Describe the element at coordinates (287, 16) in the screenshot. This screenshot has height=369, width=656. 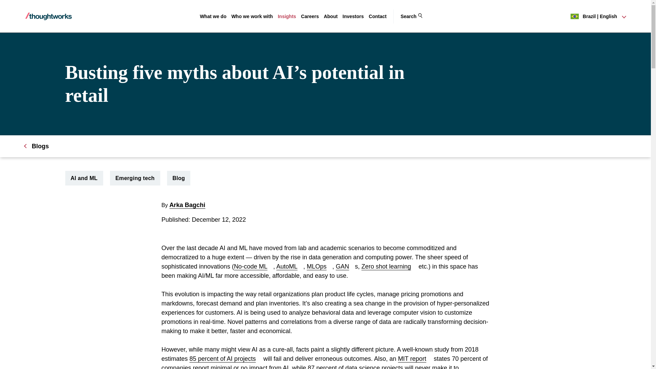
I see `Insights` at that location.